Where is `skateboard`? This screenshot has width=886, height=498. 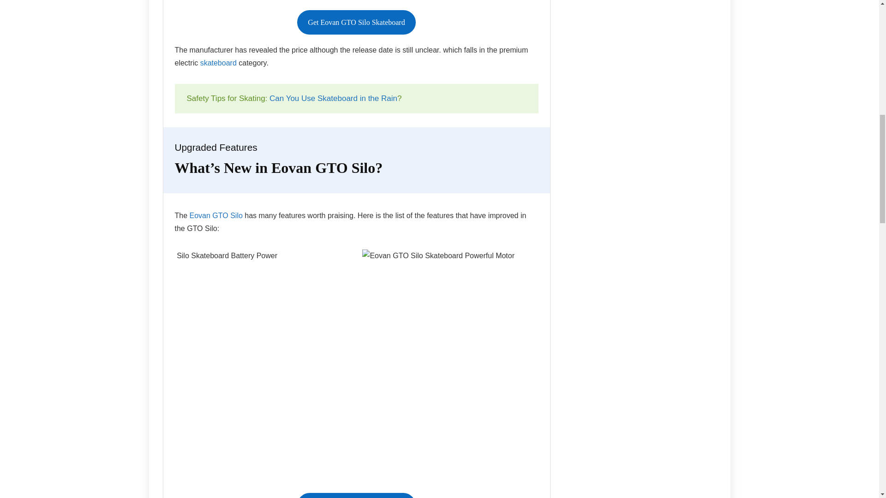 skateboard is located at coordinates (218, 63).